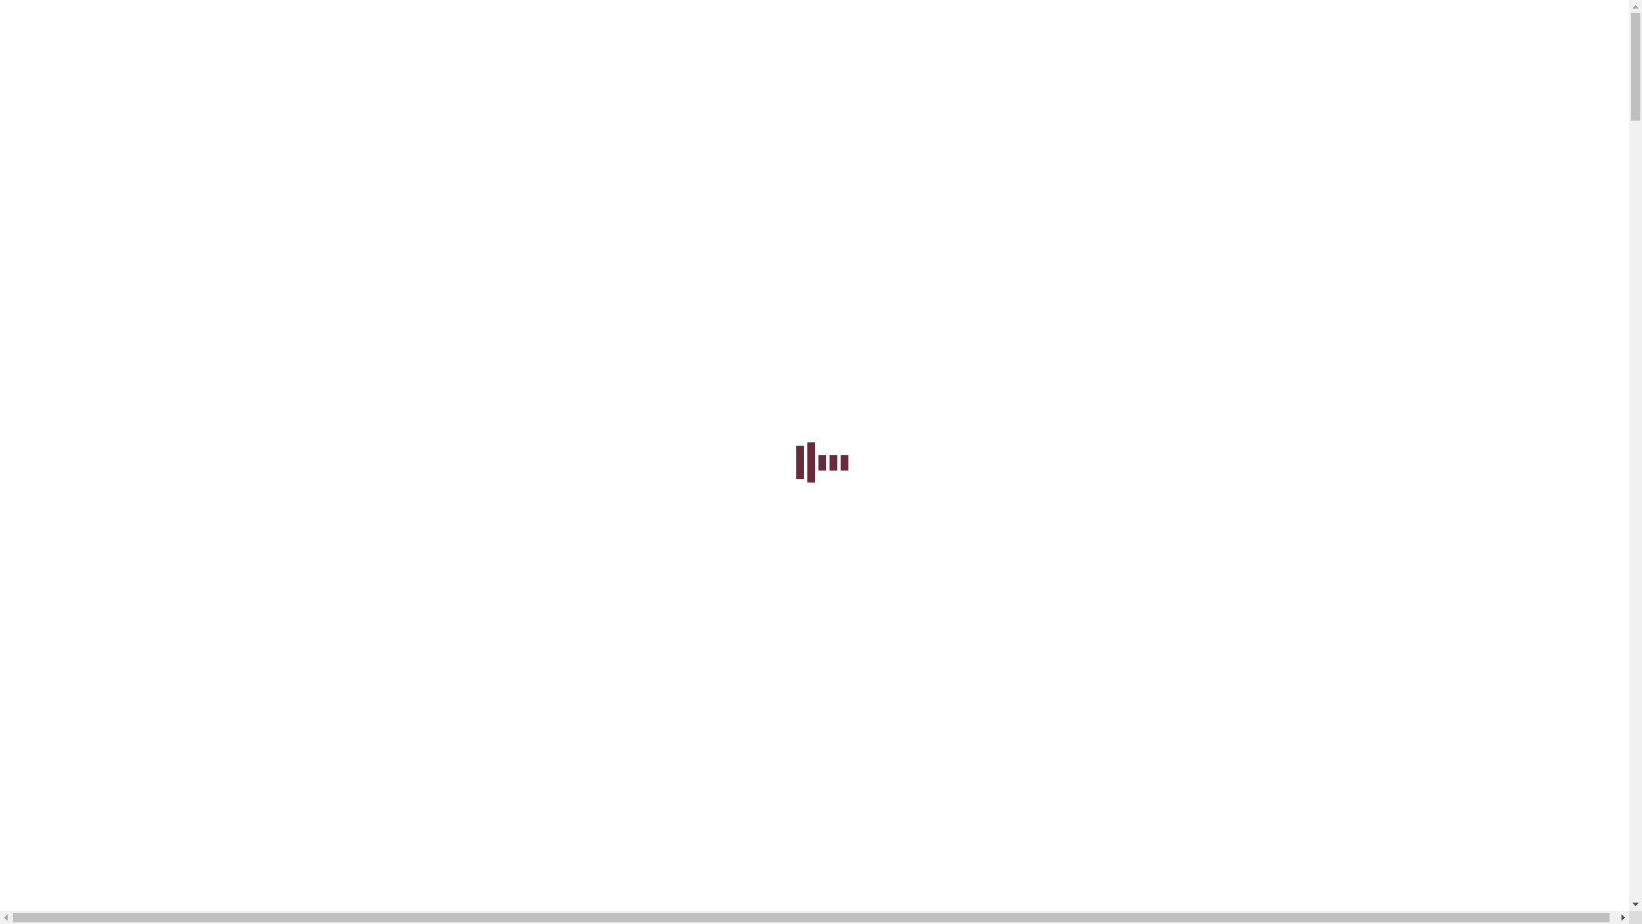 The image size is (1642, 924). Describe the element at coordinates (153, 262) in the screenshot. I see `Testimonials` at that location.